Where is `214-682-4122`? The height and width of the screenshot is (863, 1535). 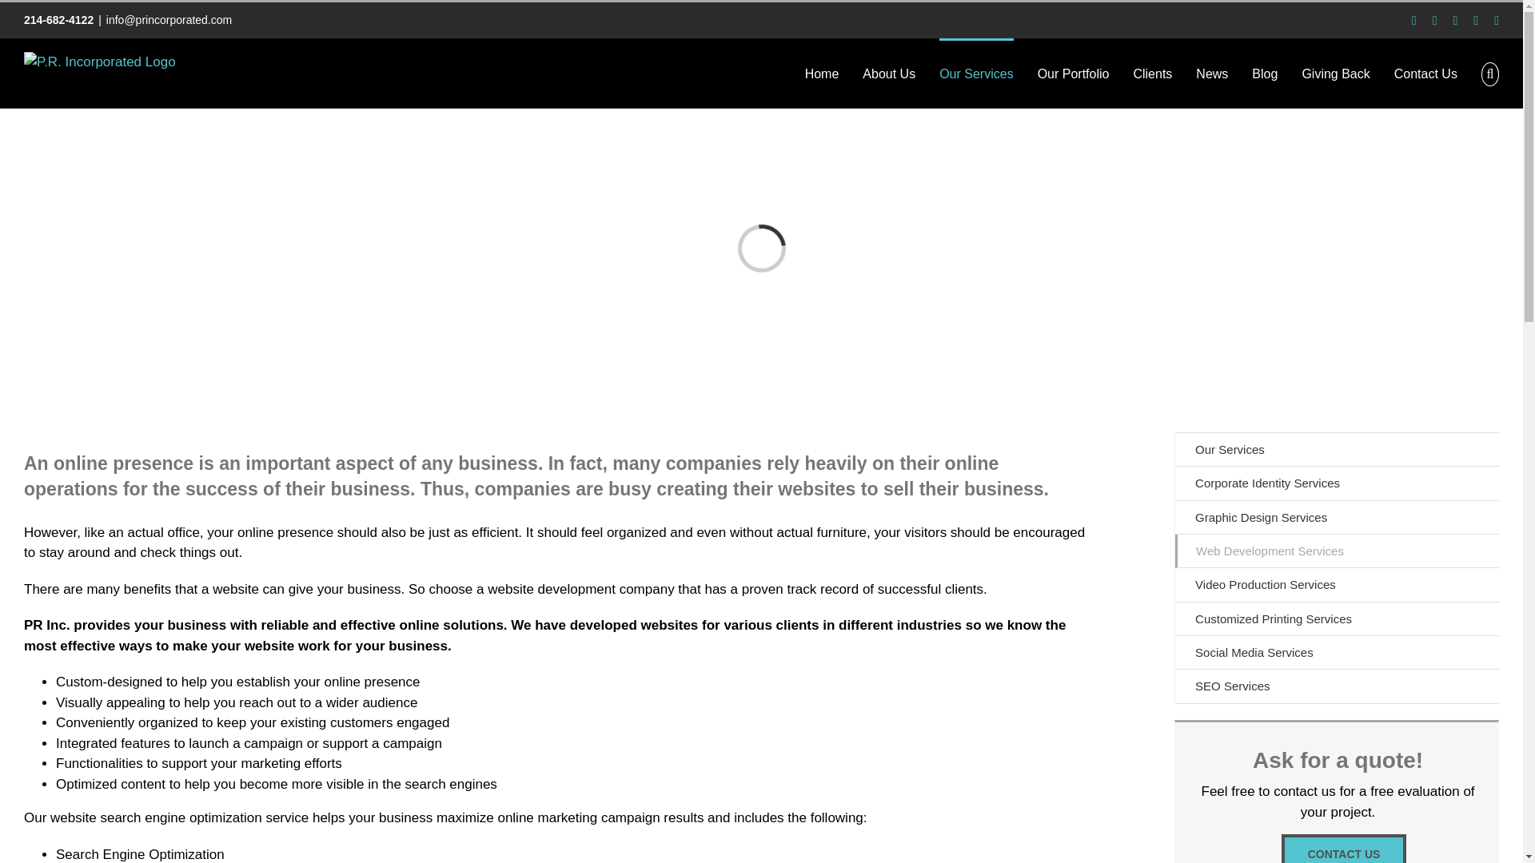 214-682-4122 is located at coordinates (59, 20).